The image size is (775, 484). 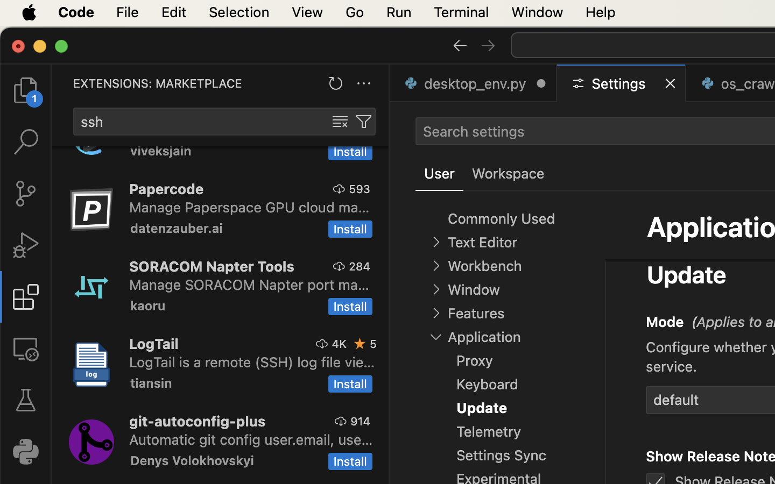 What do you see at coordinates (26, 348) in the screenshot?
I see `` at bounding box center [26, 348].